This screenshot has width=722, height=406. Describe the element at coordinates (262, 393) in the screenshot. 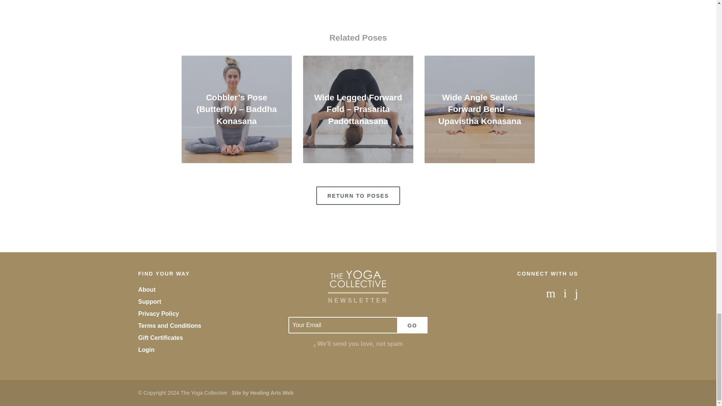

I see `Yoga Web Design` at that location.